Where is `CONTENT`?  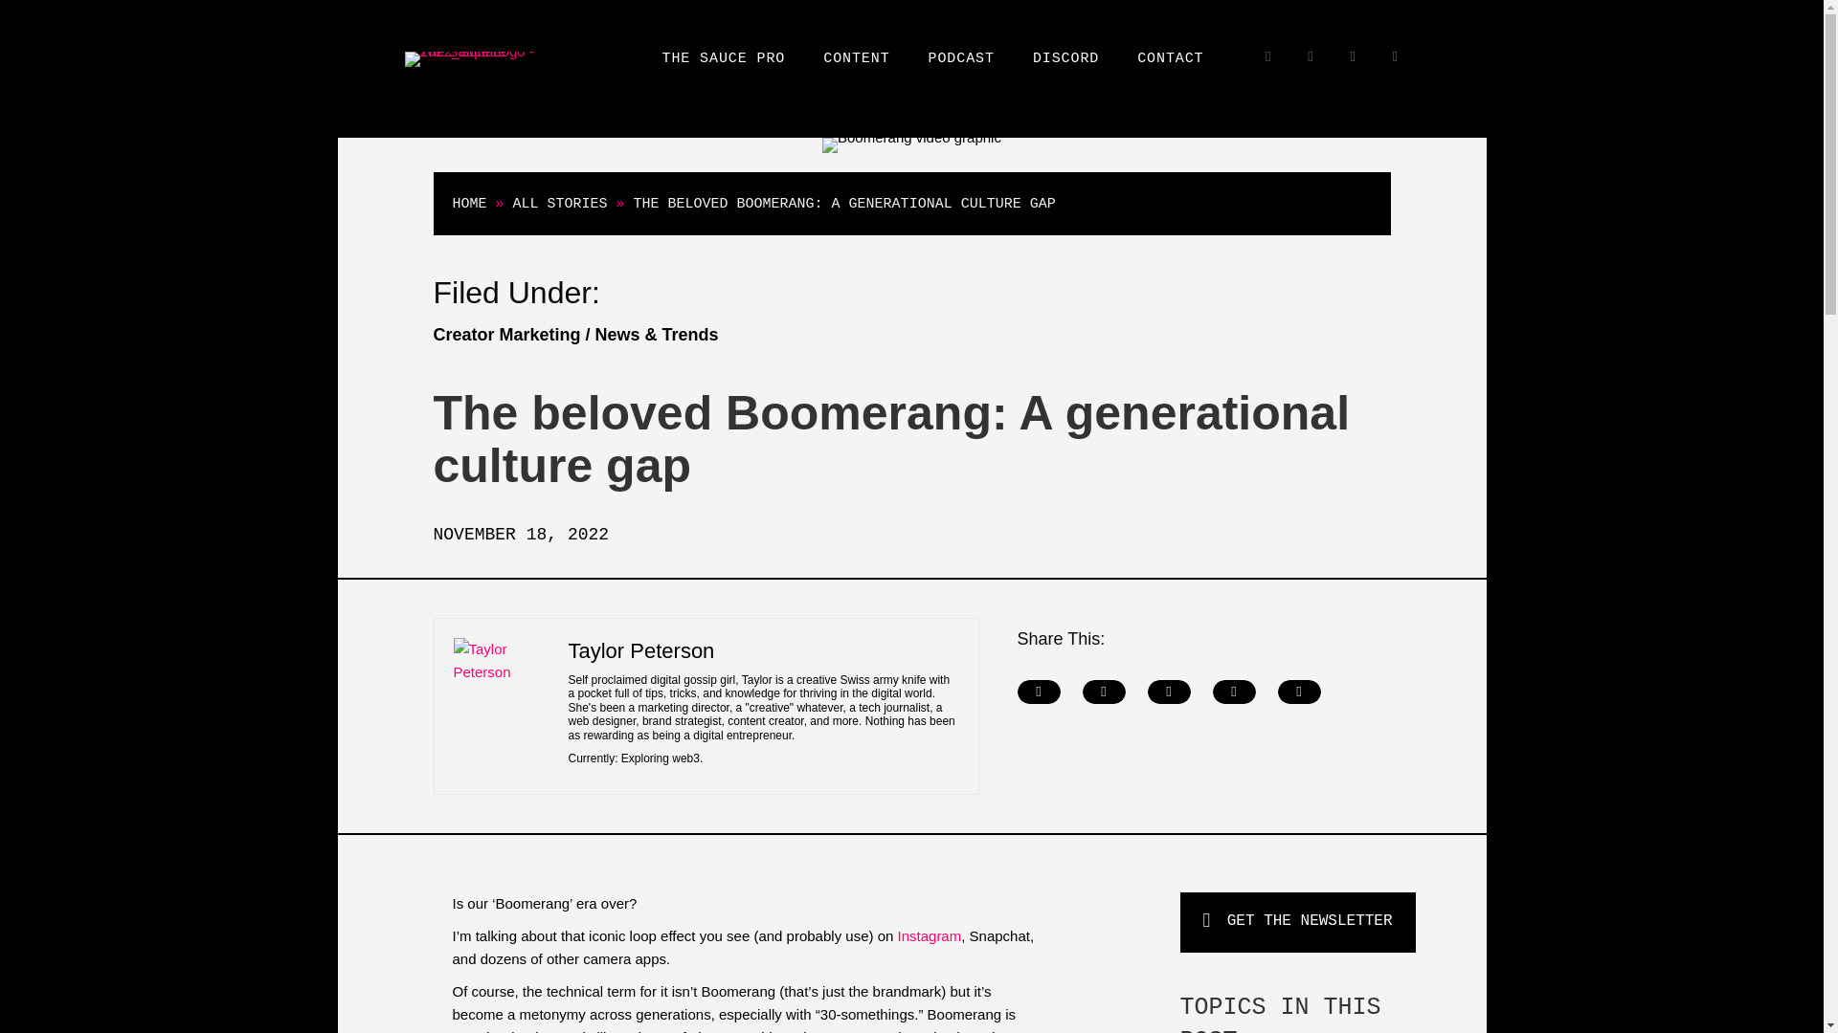
CONTENT is located at coordinates (856, 59).